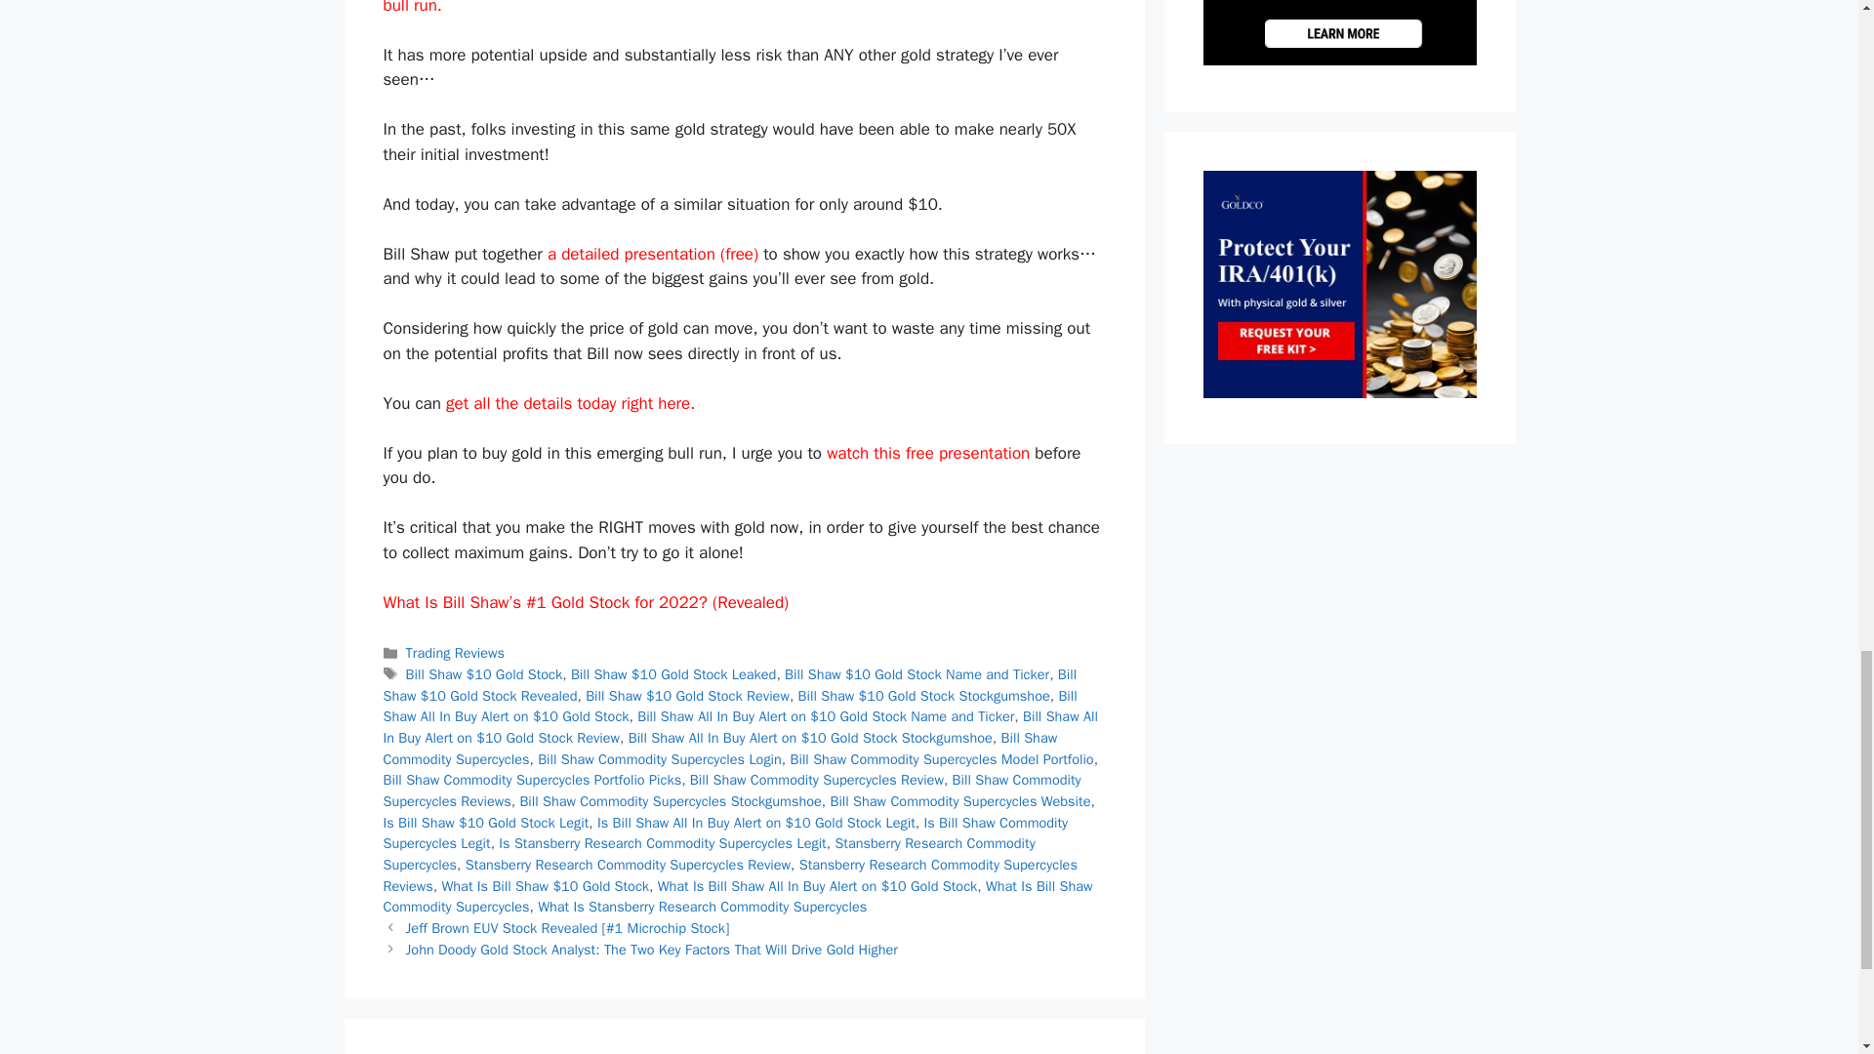  I want to click on Previous, so click(568, 927).